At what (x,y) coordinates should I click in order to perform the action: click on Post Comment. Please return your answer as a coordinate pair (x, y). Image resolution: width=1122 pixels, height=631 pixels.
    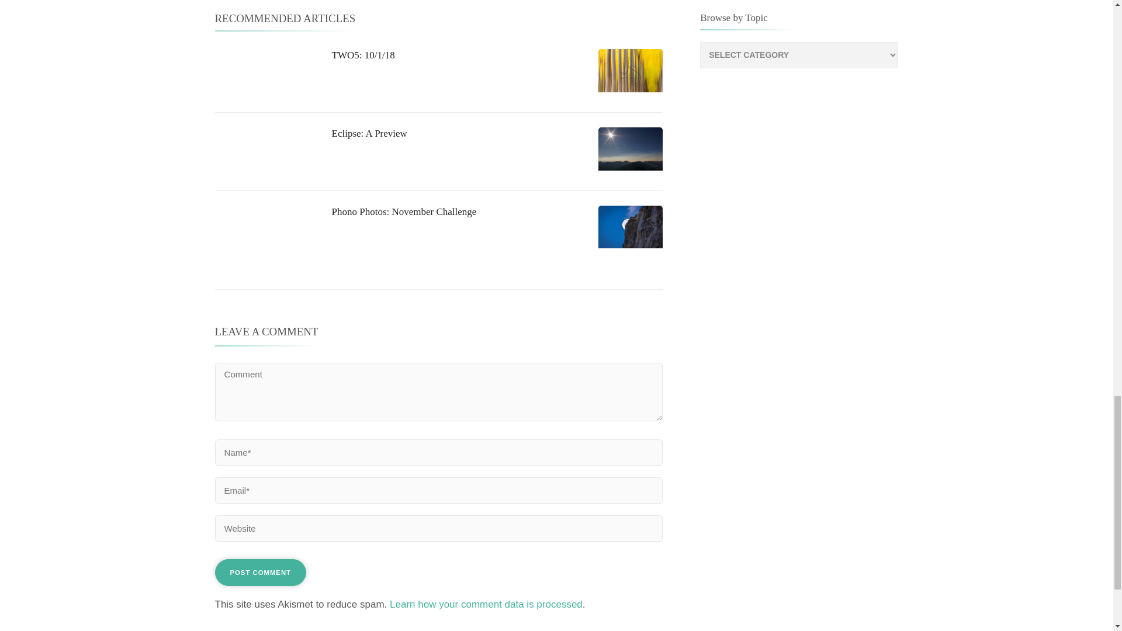
    Looking at the image, I should click on (261, 573).